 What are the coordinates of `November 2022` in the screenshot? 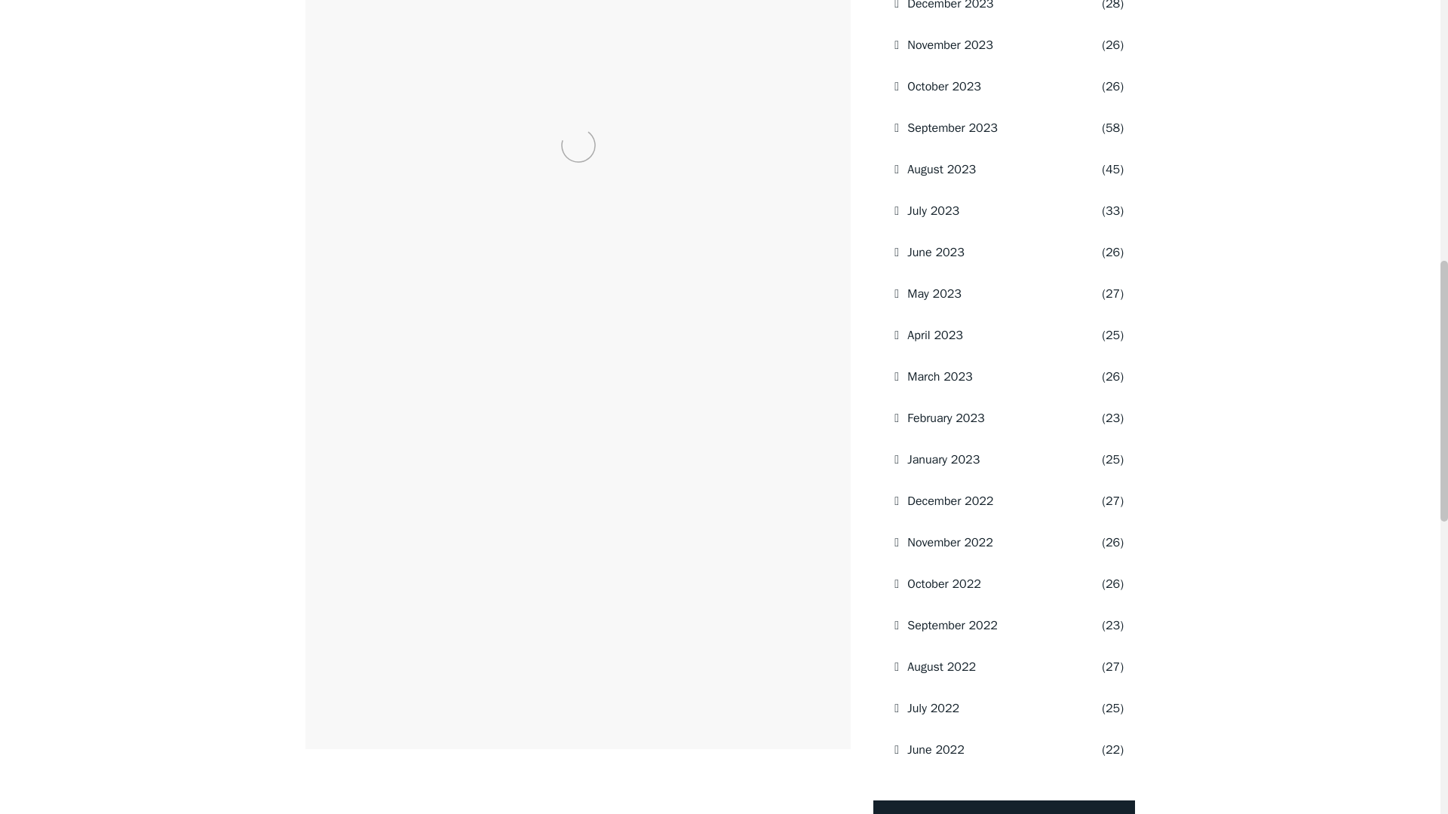 It's located at (985, 543).